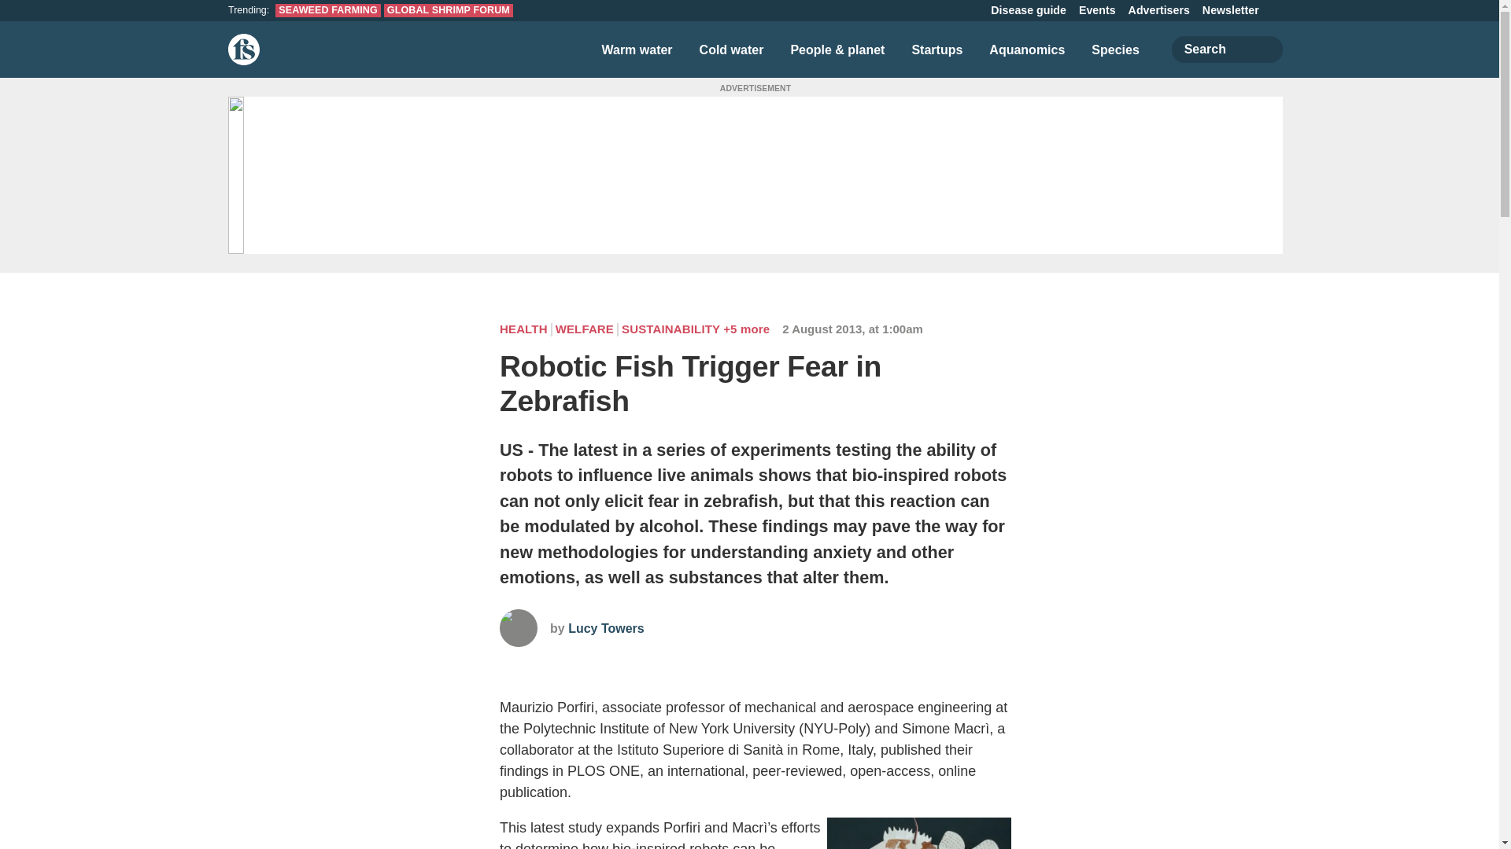  Describe the element at coordinates (244, 50) in the screenshot. I see `Return to The Fish Site homepage` at that location.